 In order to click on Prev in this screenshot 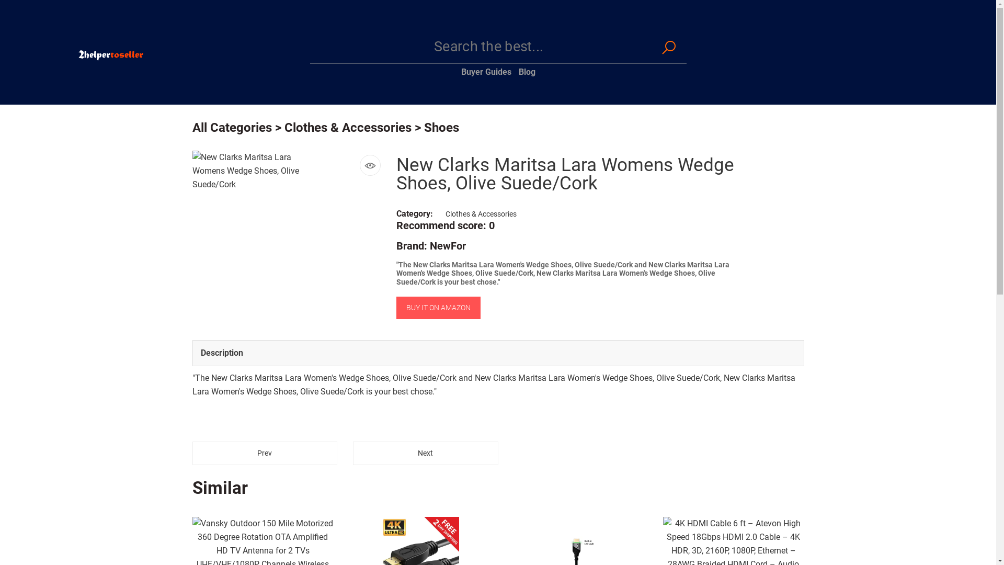, I will do `click(265, 453)`.